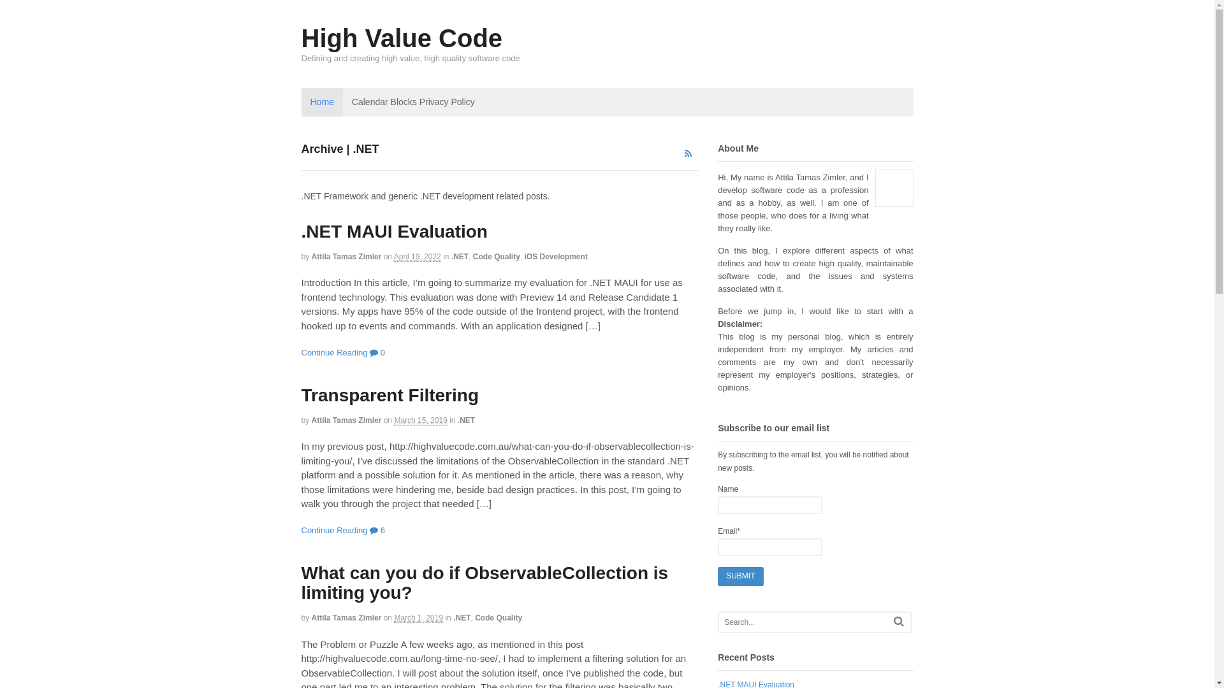  What do you see at coordinates (390, 395) in the screenshot?
I see `Transparent Filtering` at bounding box center [390, 395].